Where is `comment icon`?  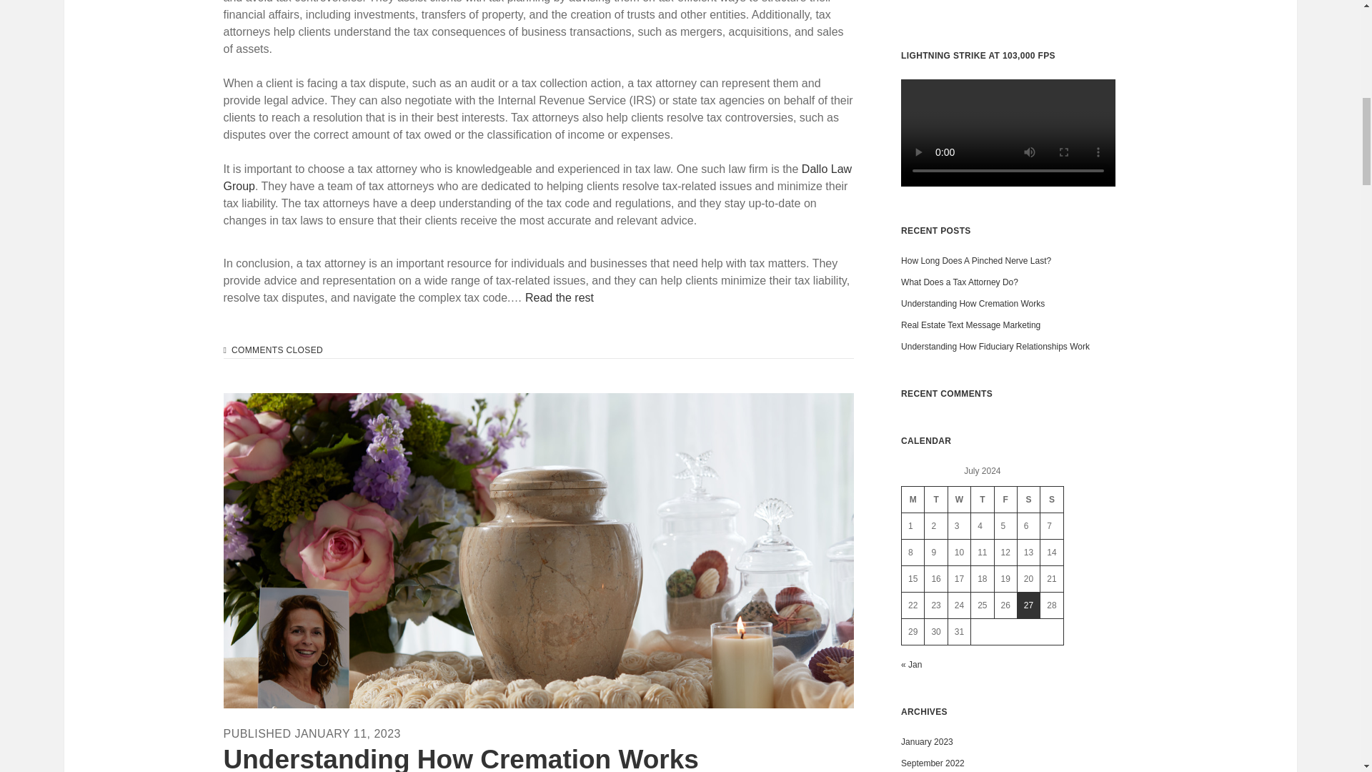 comment icon is located at coordinates (224, 350).